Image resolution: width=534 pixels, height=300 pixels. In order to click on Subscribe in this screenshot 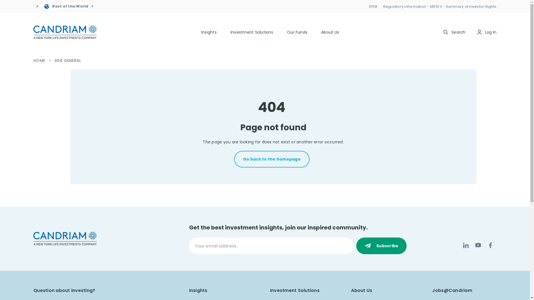, I will do `click(382, 246)`.